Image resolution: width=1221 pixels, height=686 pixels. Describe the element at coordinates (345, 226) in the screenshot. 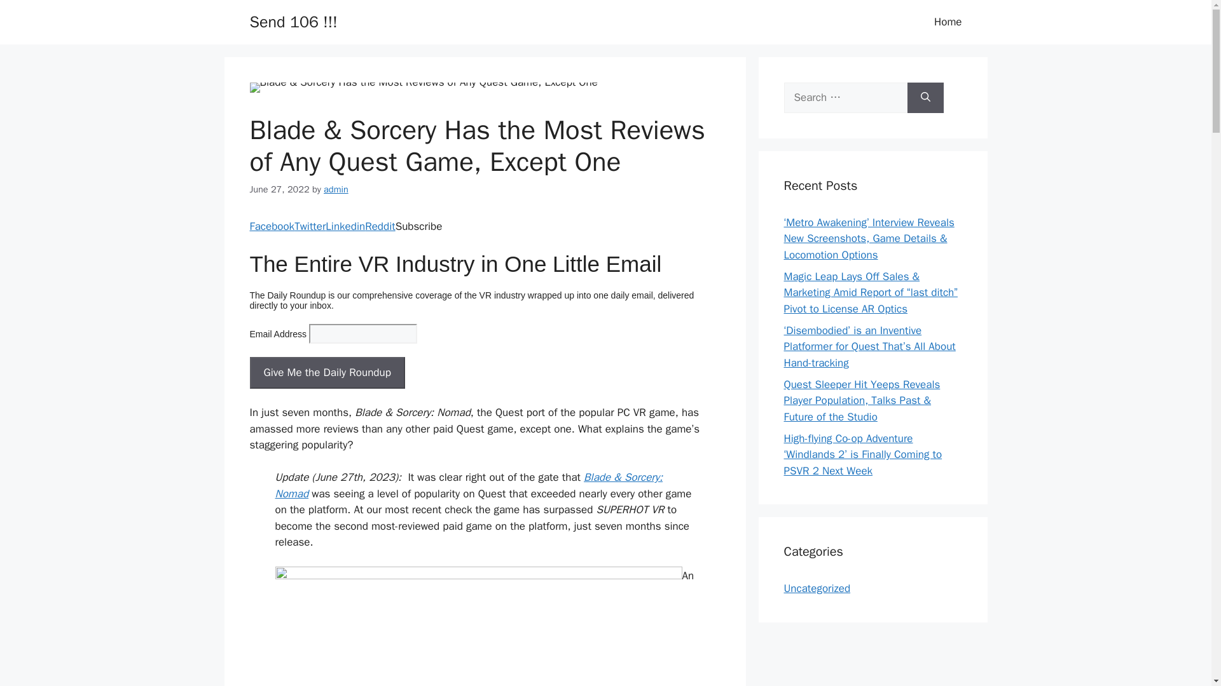

I see `Linkedin` at that location.